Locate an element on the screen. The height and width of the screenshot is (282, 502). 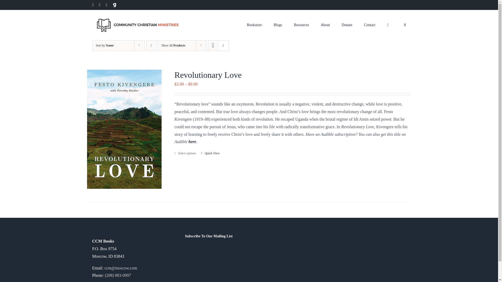
X is located at coordinates (106, 5).